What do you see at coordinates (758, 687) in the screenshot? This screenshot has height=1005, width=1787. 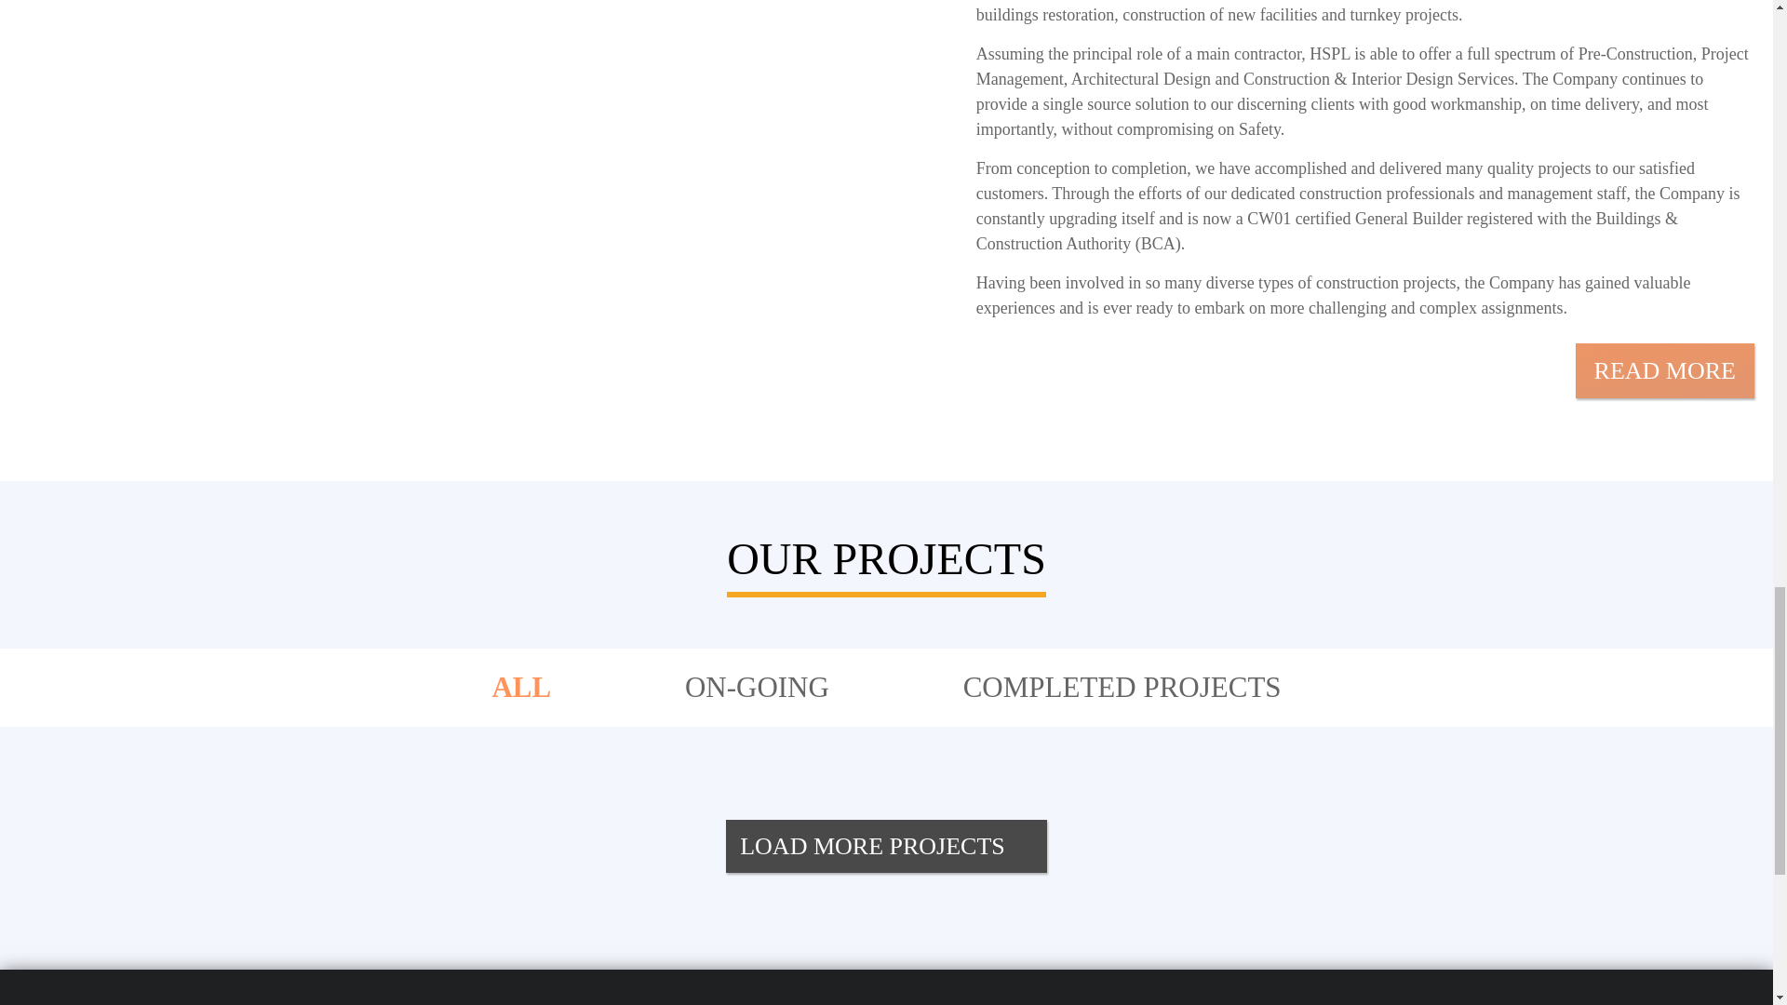 I see `ON-GOING` at bounding box center [758, 687].